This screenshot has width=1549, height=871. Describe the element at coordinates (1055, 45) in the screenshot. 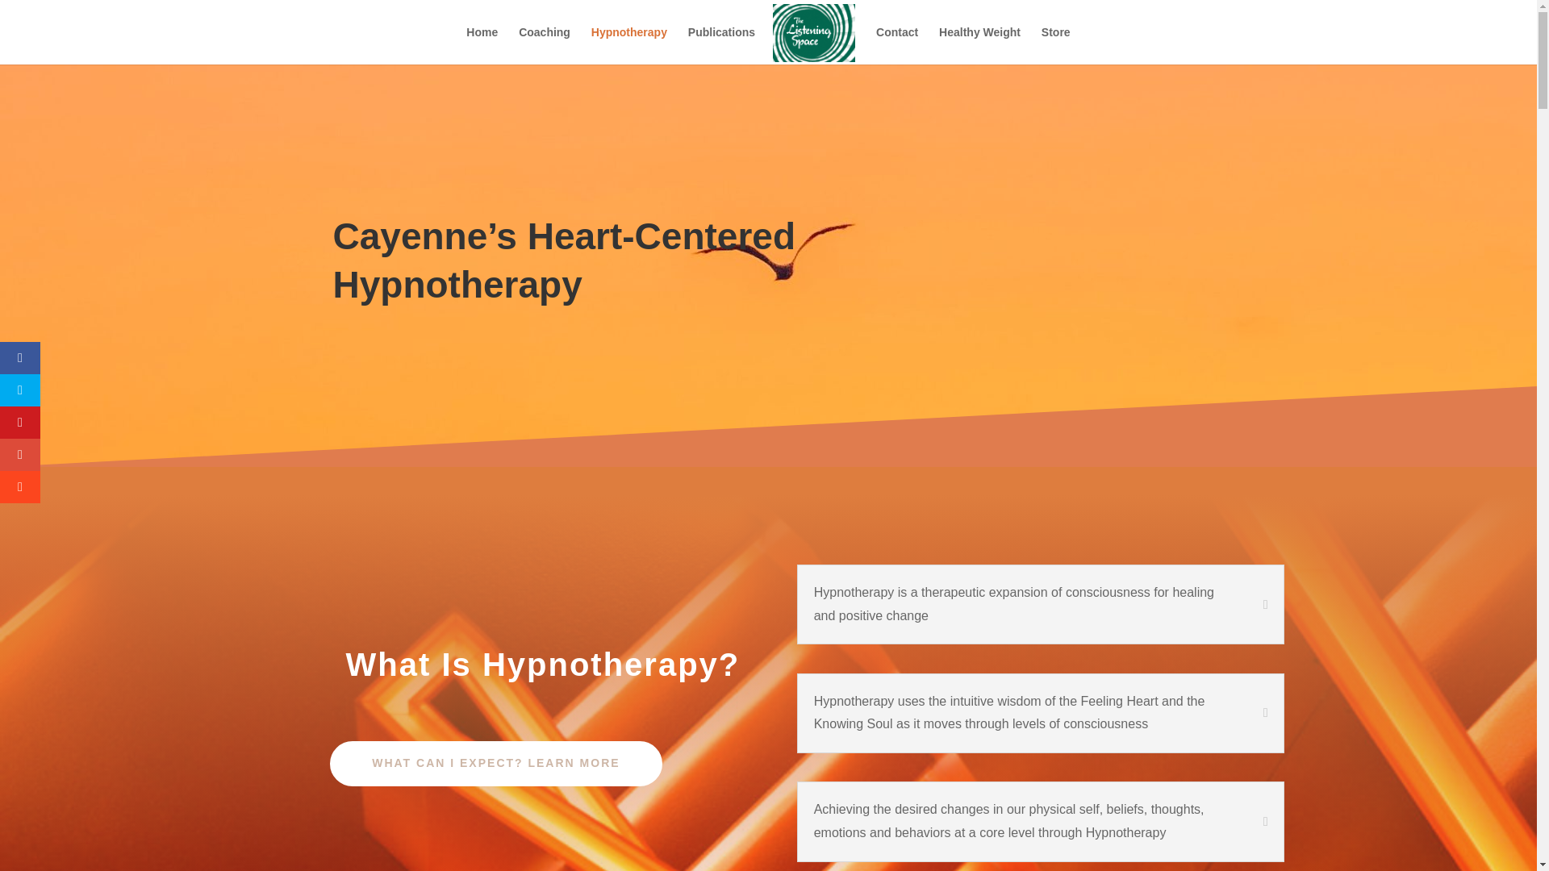

I see `Store` at that location.